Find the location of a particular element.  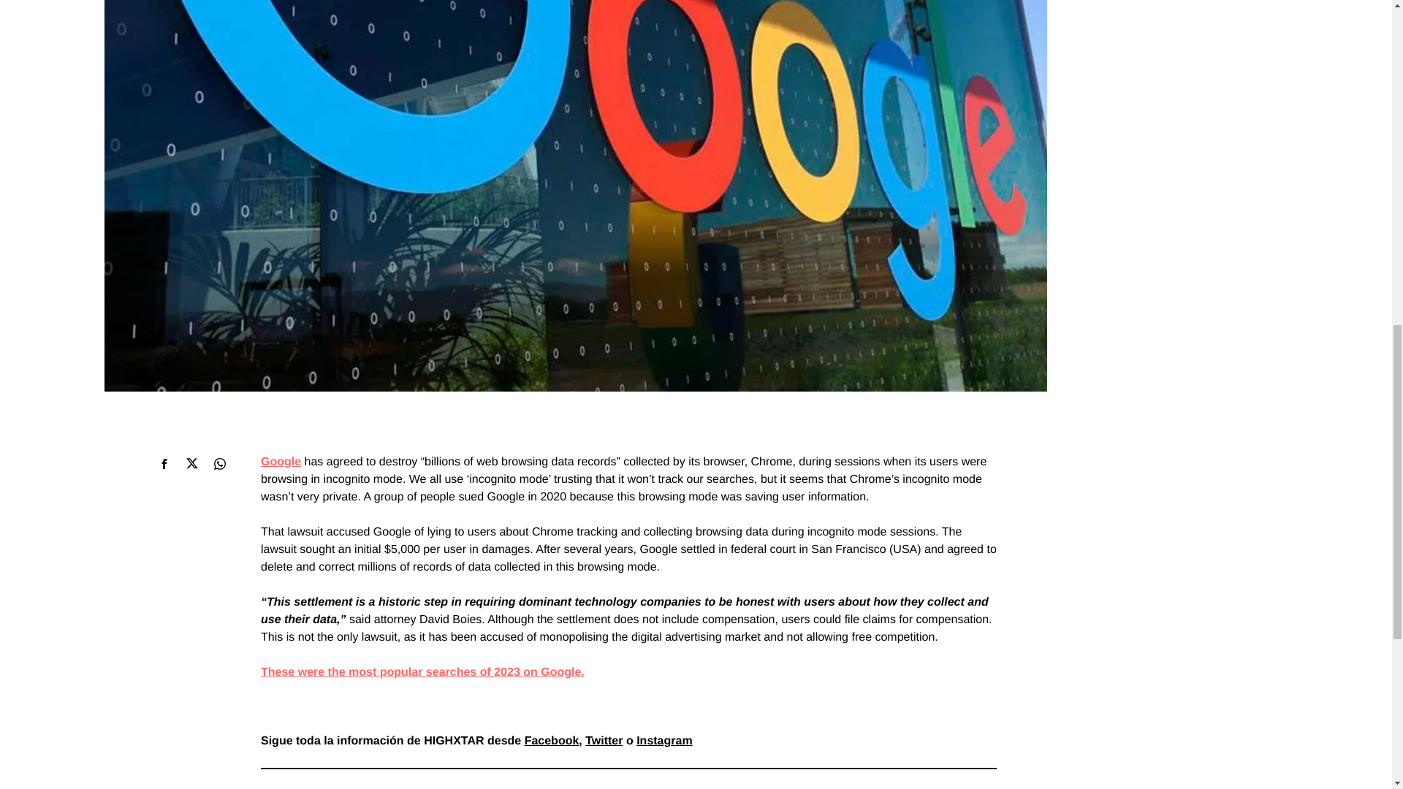

Highxtar Facebook is located at coordinates (552, 741).